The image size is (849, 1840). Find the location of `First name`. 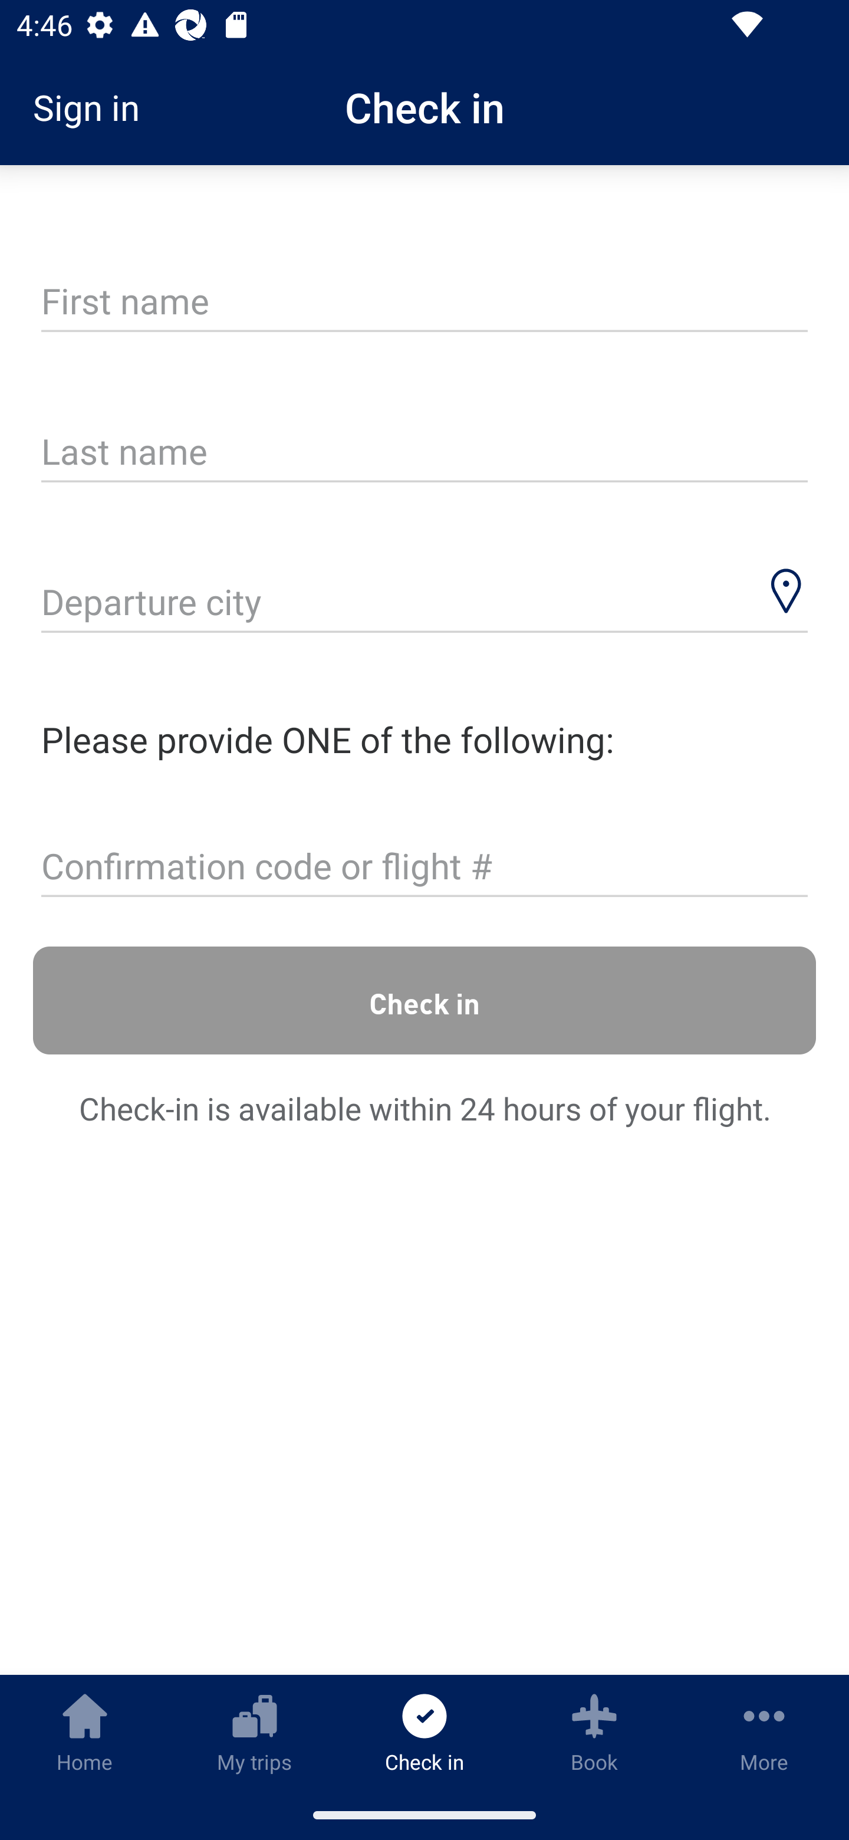

First name is located at coordinates (424, 302).